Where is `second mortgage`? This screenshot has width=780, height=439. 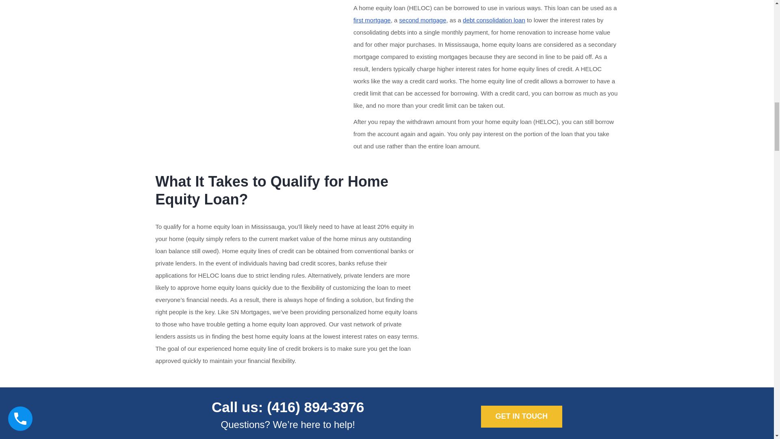
second mortgage is located at coordinates (422, 20).